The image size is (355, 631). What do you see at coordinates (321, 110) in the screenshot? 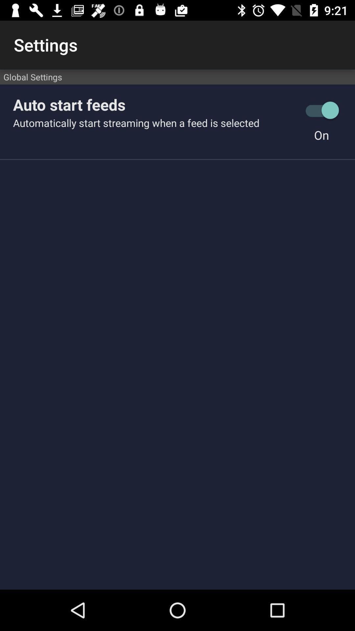
I see `turn on the icon above on` at bounding box center [321, 110].